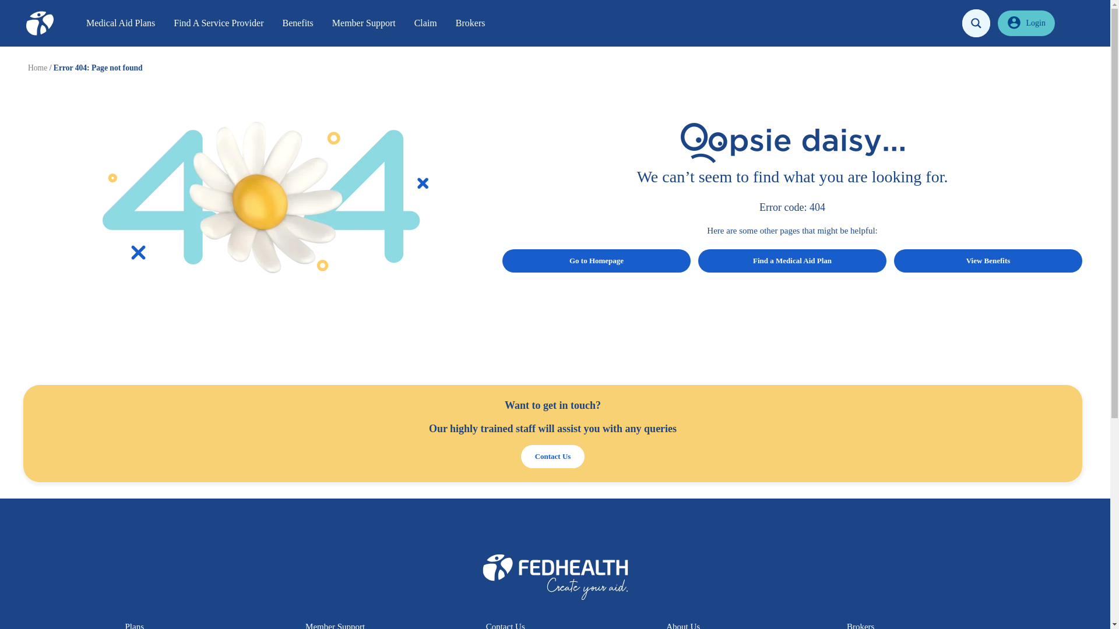 The width and height of the screenshot is (1119, 629). Describe the element at coordinates (1026, 23) in the screenshot. I see `Login` at that location.